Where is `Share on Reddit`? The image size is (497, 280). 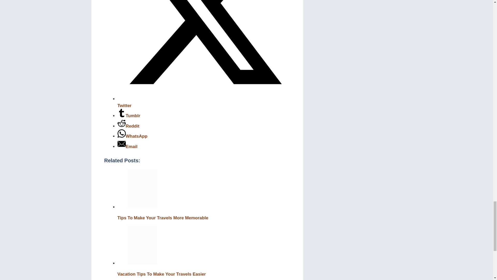
Share on Reddit is located at coordinates (128, 126).